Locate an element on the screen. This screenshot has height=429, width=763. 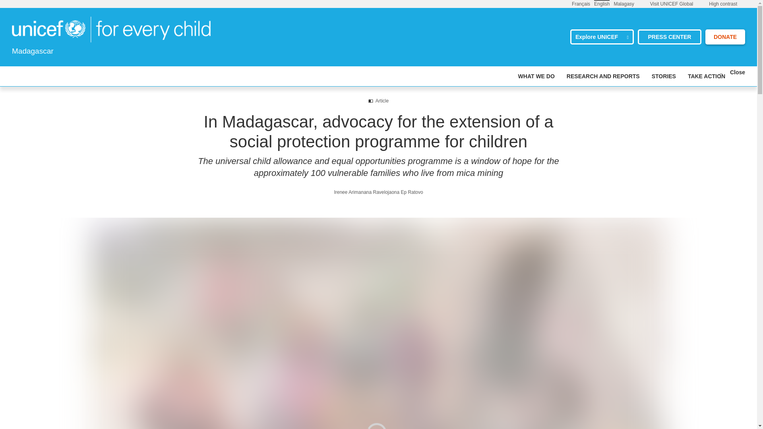
RESEARCH AND REPORTS is located at coordinates (603, 76).